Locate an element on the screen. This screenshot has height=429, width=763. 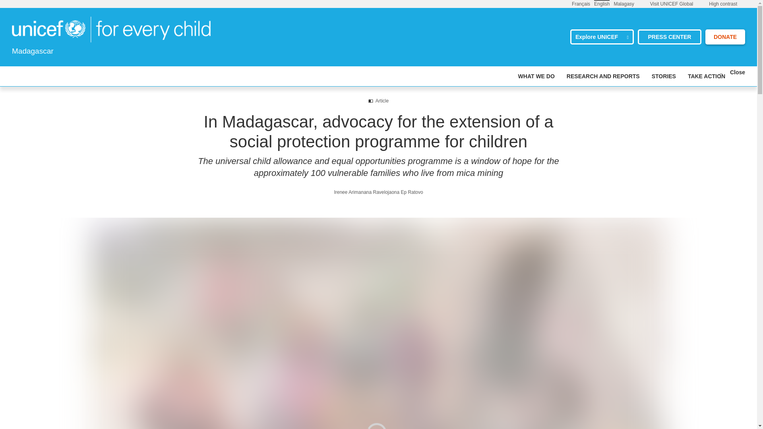
RESEARCH AND REPORTS is located at coordinates (603, 76).